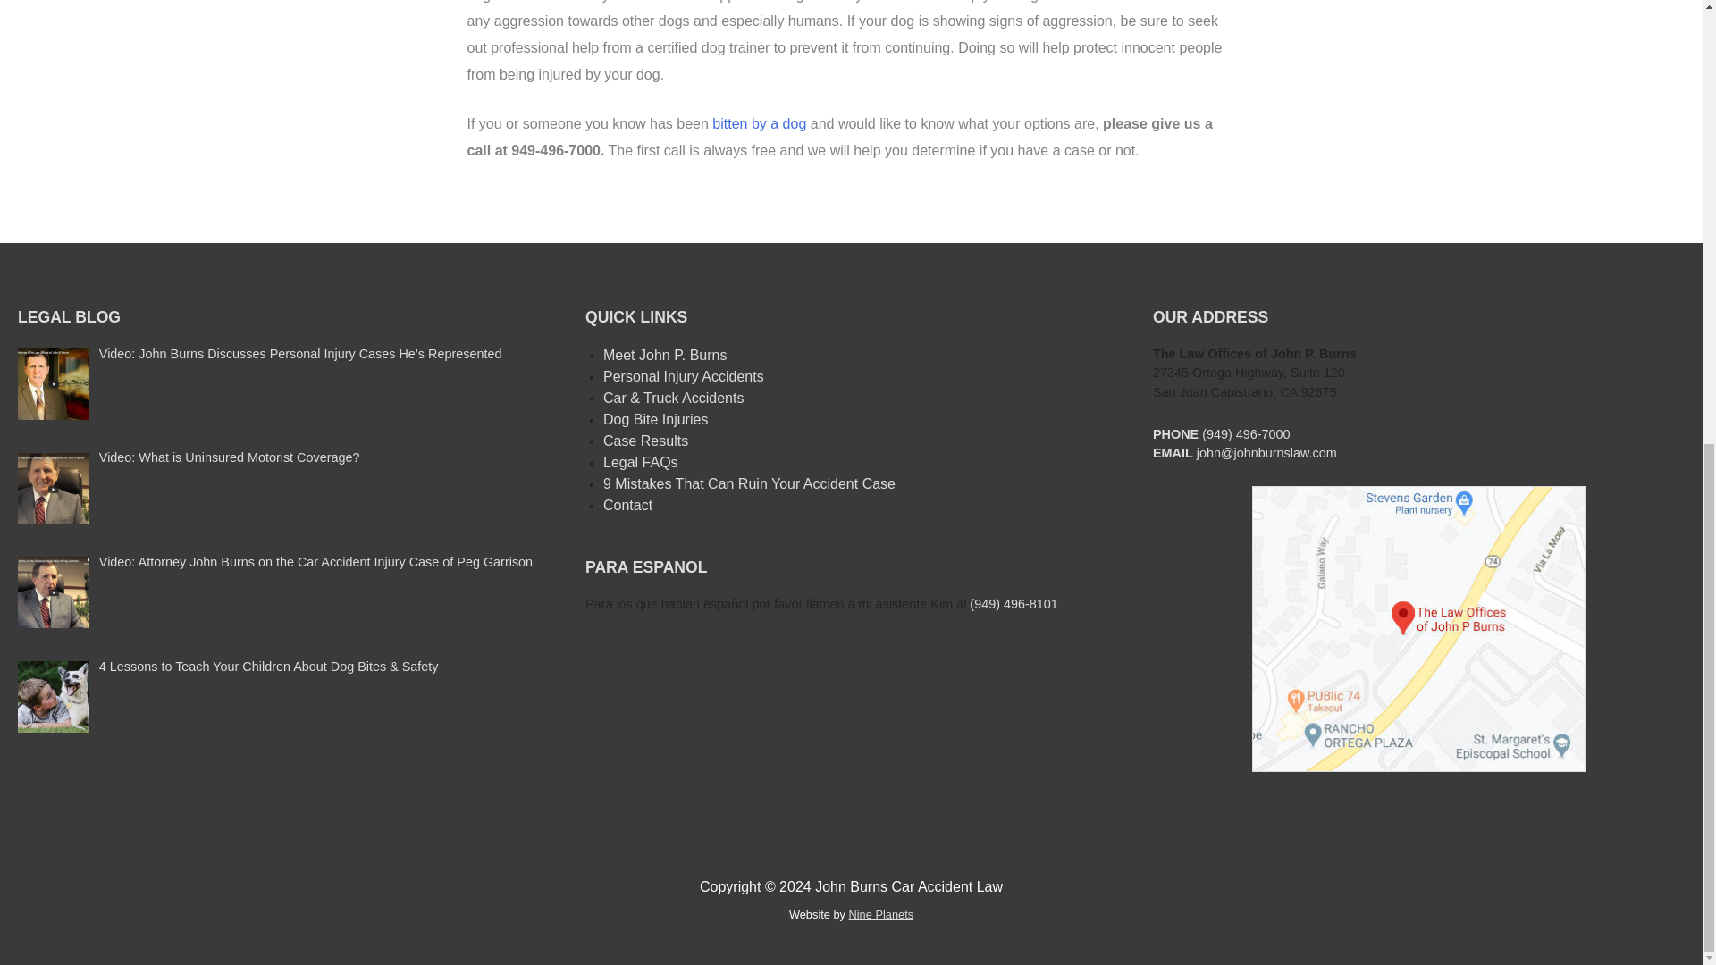 The height and width of the screenshot is (965, 1716). What do you see at coordinates (683, 375) in the screenshot?
I see `Personal Injury Accidents` at bounding box center [683, 375].